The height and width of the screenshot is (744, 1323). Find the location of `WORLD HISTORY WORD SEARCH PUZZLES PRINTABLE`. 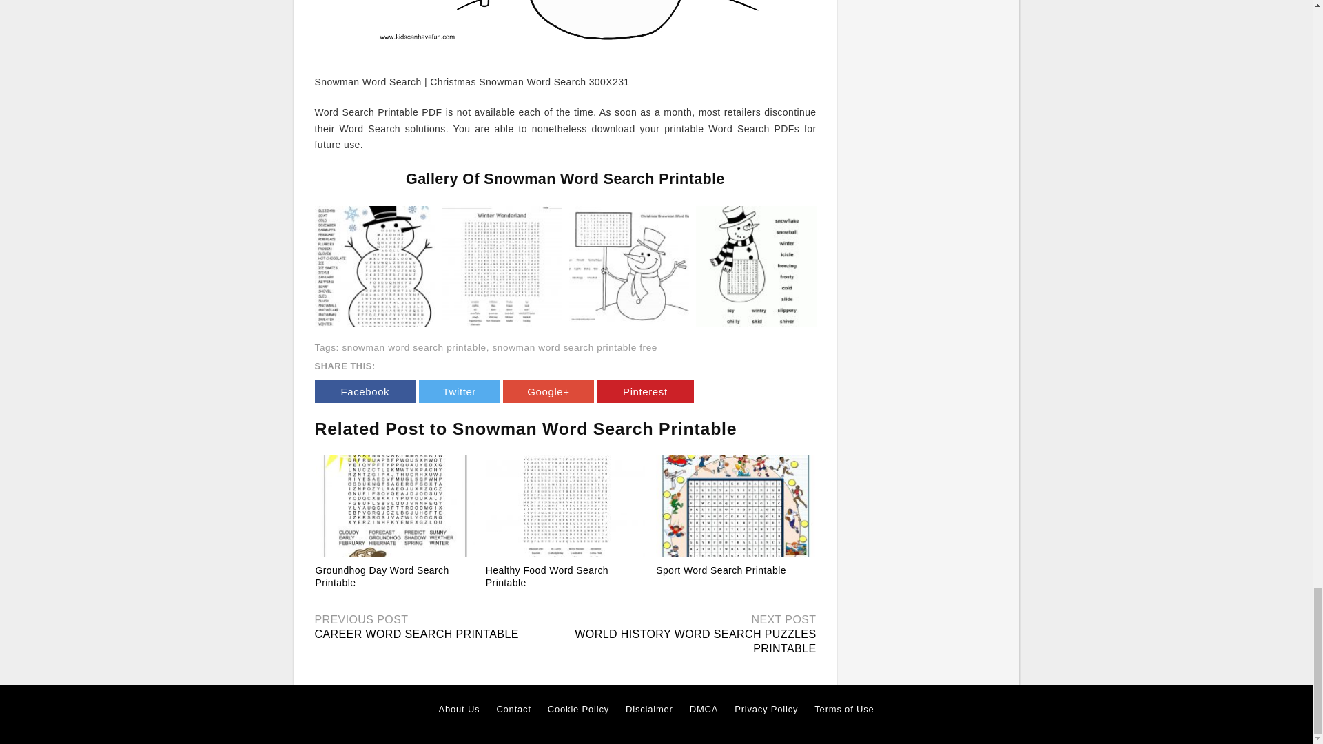

WORLD HISTORY WORD SEARCH PUZZLES PRINTABLE is located at coordinates (695, 641).